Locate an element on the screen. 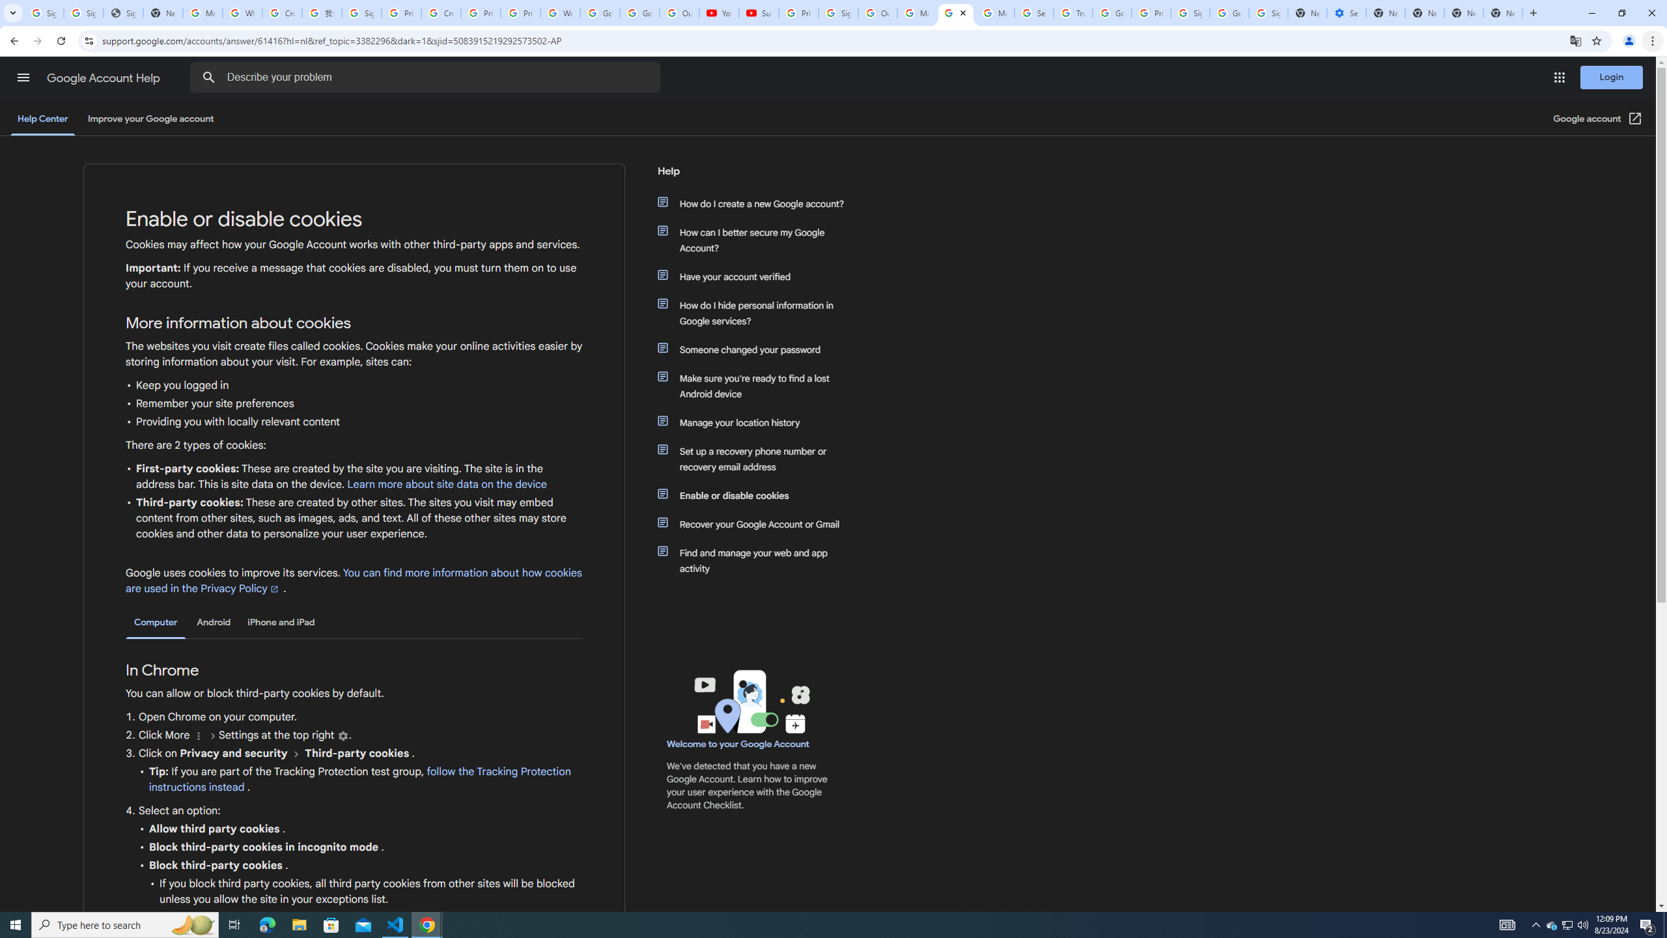 The image size is (1667, 938). Have your account verified is located at coordinates (757, 276).